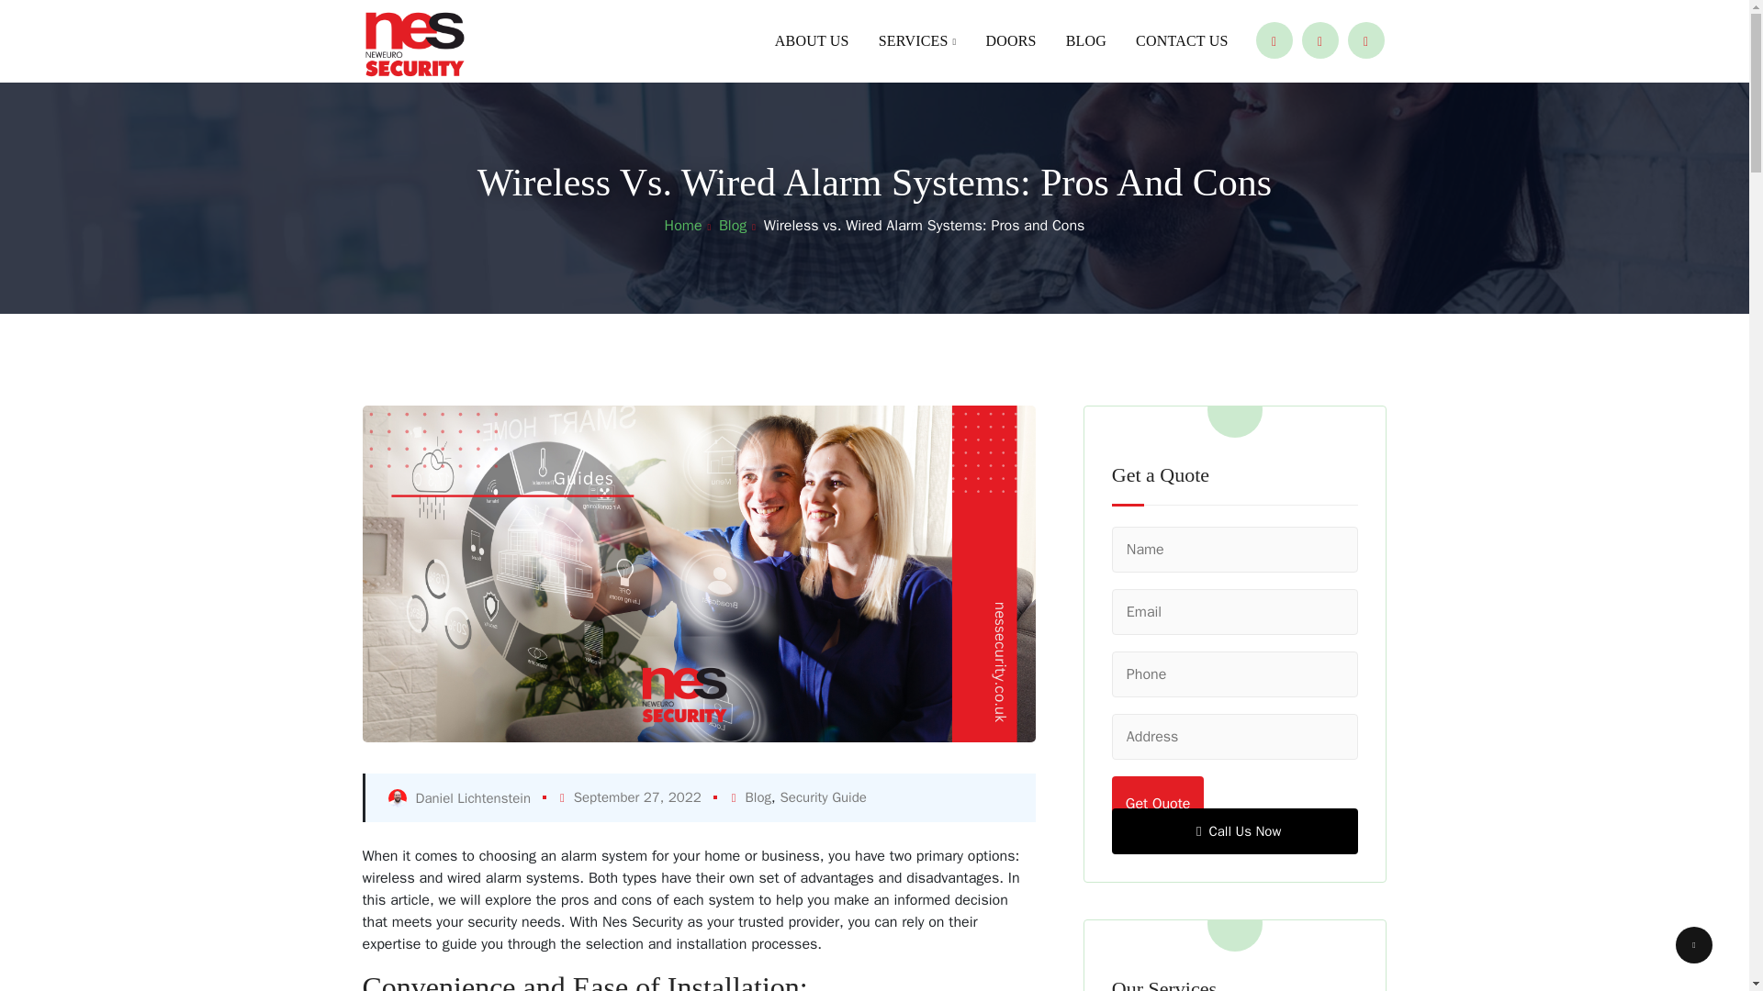 The image size is (1763, 991). Describe the element at coordinates (819, 40) in the screenshot. I see `ABOUT US` at that location.